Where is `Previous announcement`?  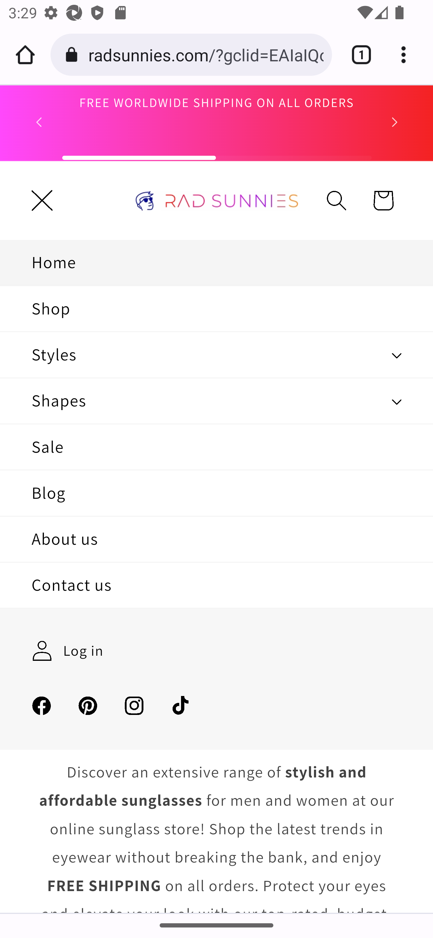 Previous announcement is located at coordinates (39, 122).